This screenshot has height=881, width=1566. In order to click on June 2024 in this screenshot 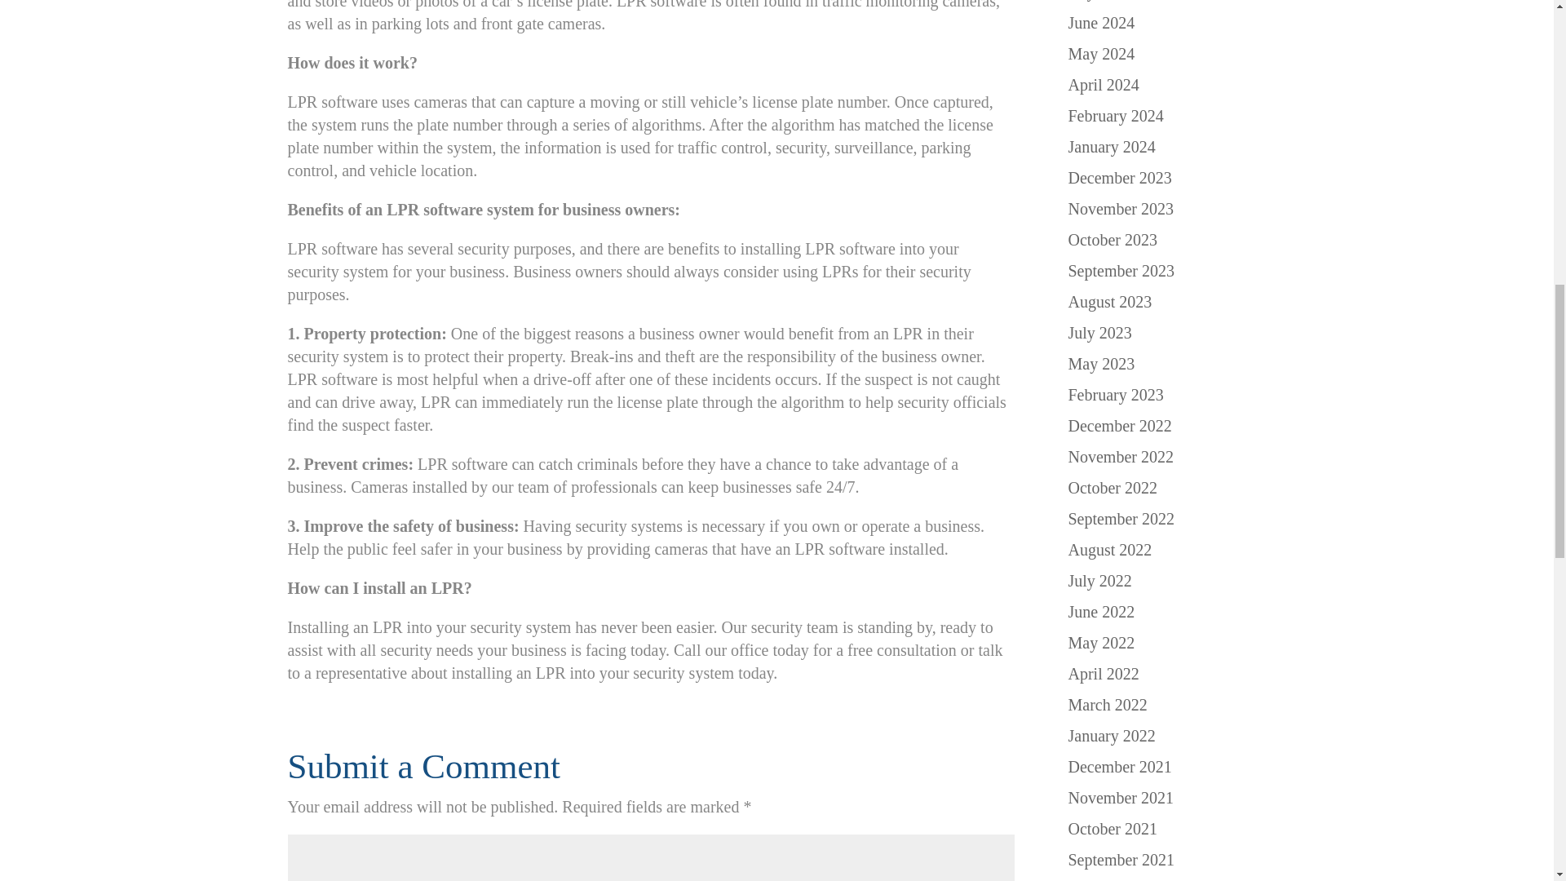, I will do `click(1101, 23)`.